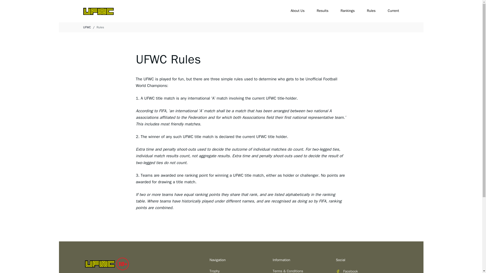 This screenshot has width=486, height=273. I want to click on Trophy, so click(241, 271).